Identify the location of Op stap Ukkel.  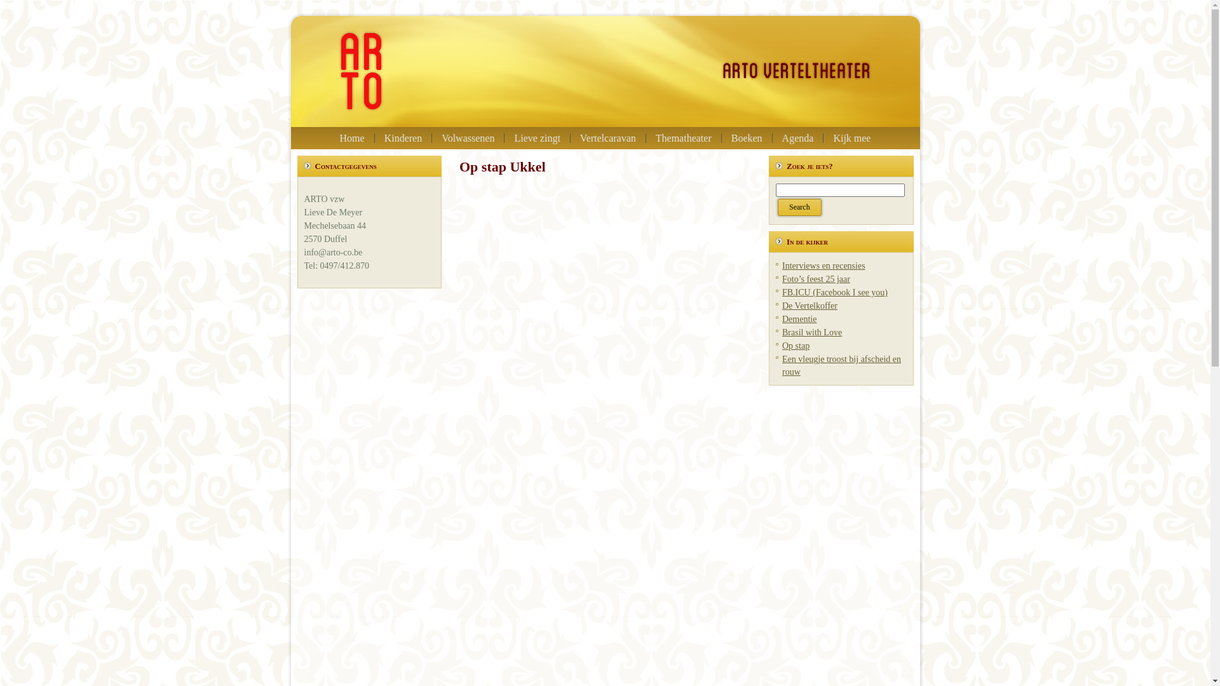
(503, 166).